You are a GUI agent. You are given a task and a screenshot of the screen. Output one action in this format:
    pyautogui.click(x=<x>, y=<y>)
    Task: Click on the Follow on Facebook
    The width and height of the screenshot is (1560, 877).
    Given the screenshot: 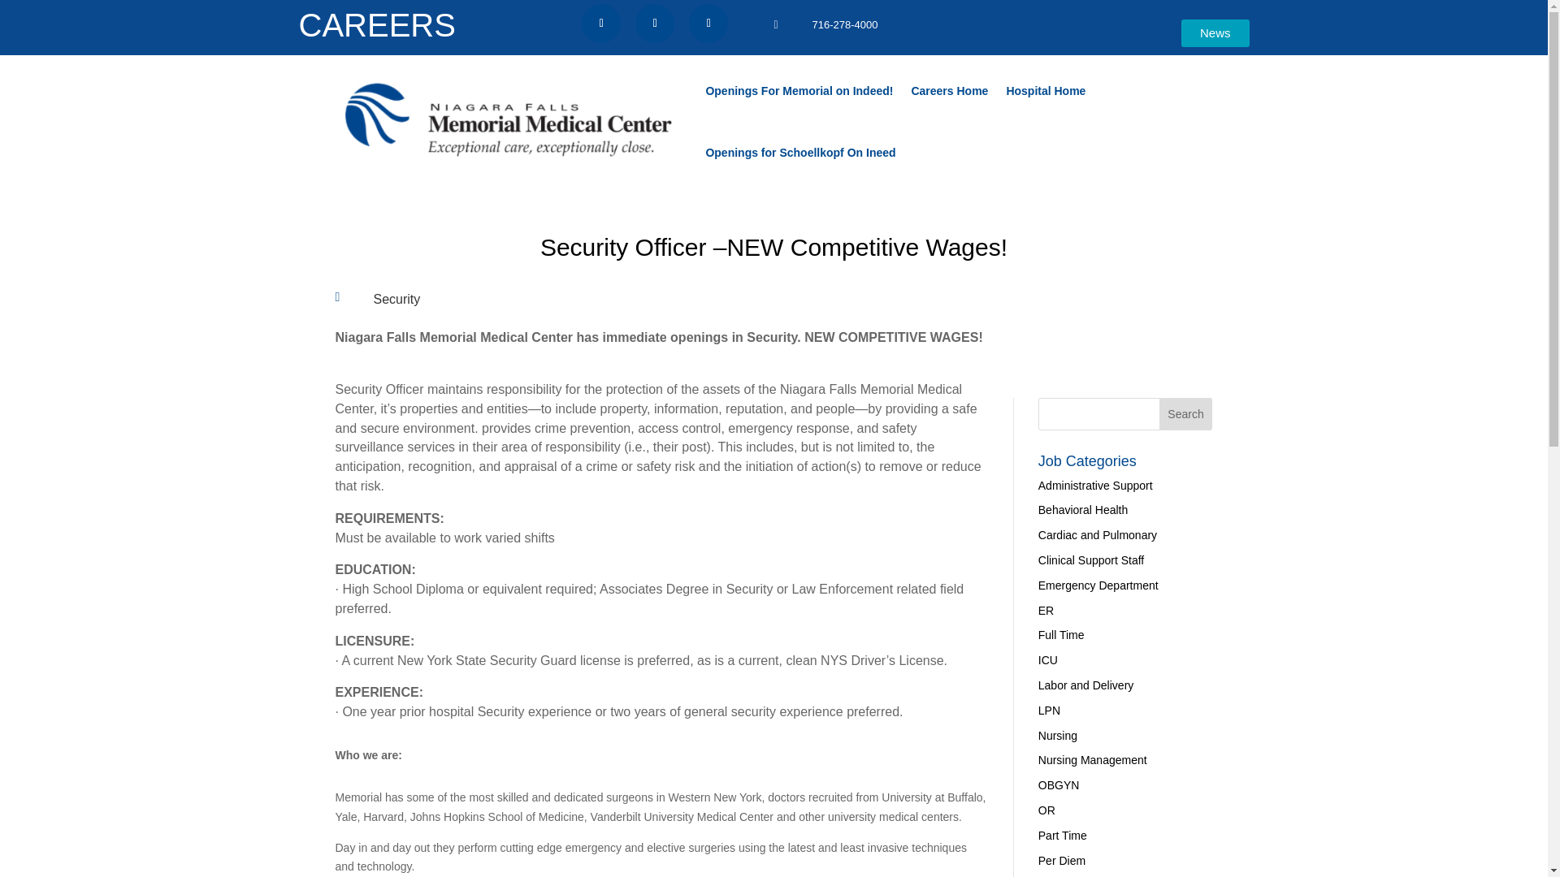 What is the action you would take?
    pyautogui.click(x=601, y=23)
    